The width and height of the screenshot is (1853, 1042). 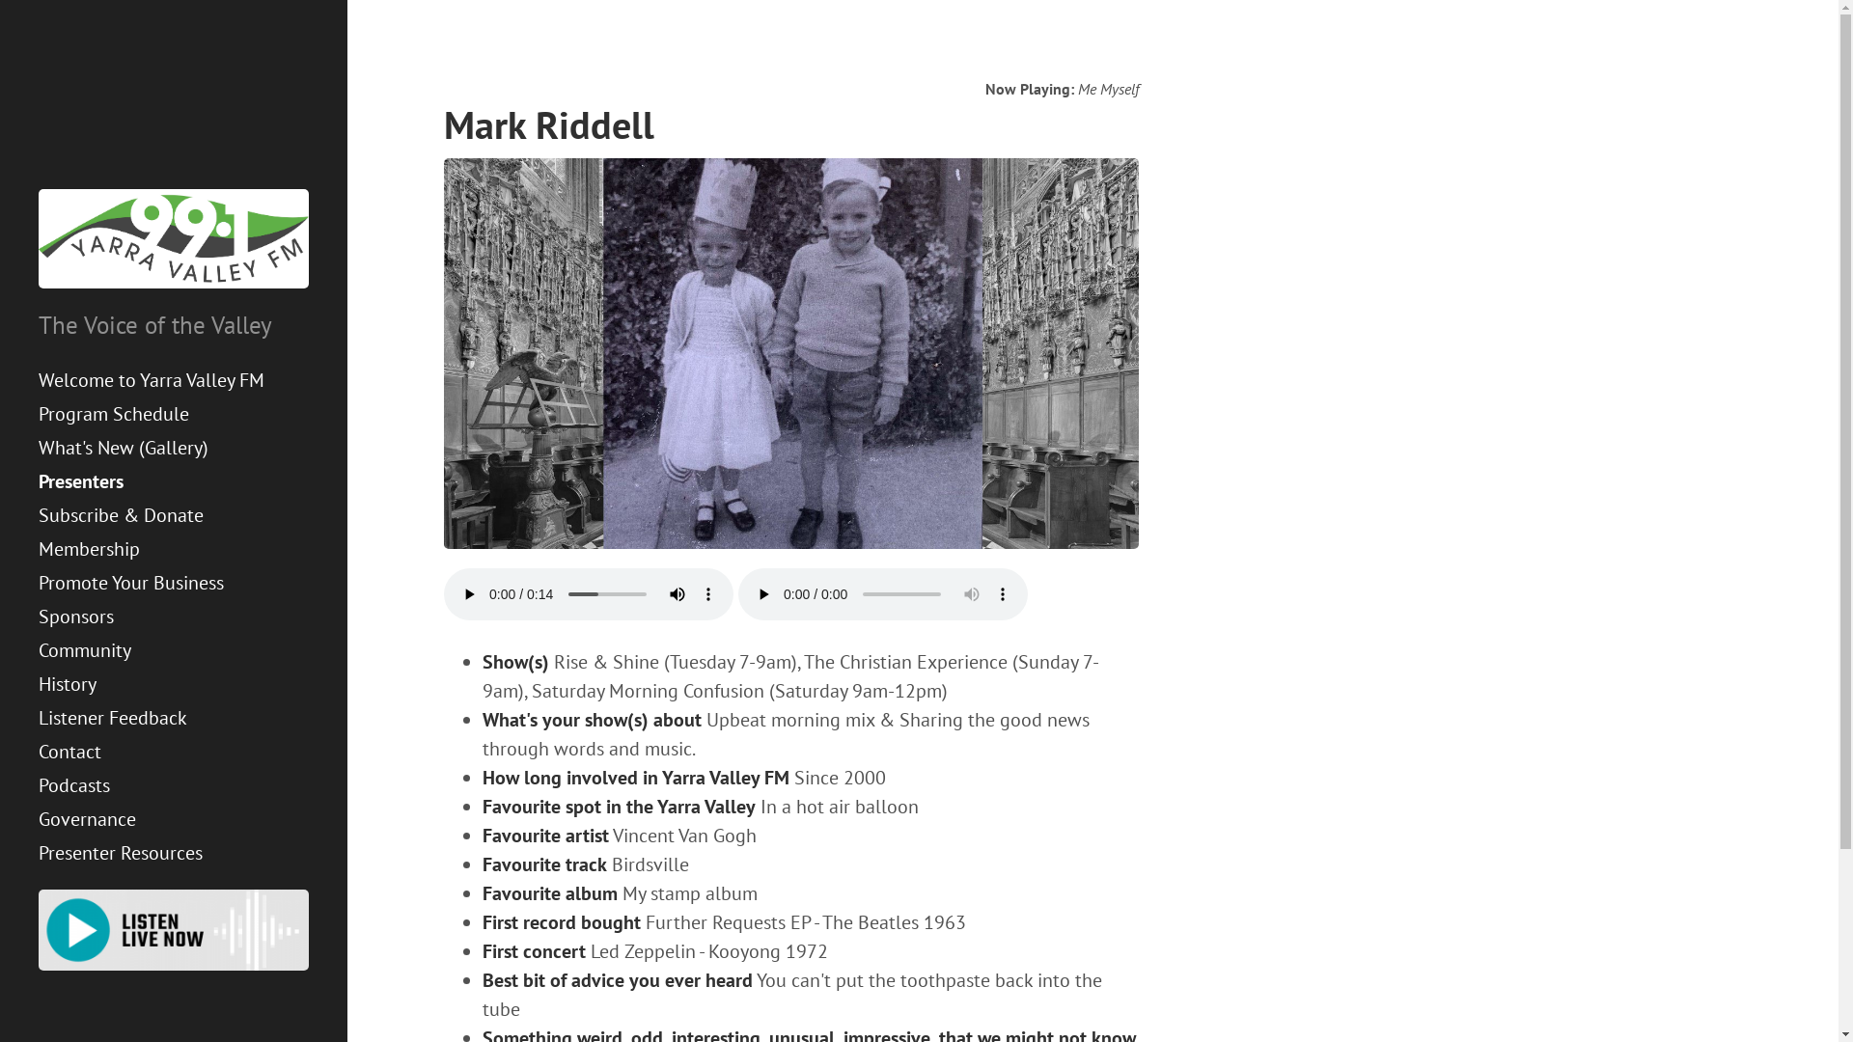 I want to click on MARK%20CATHEDRAL, so click(x=791, y=353).